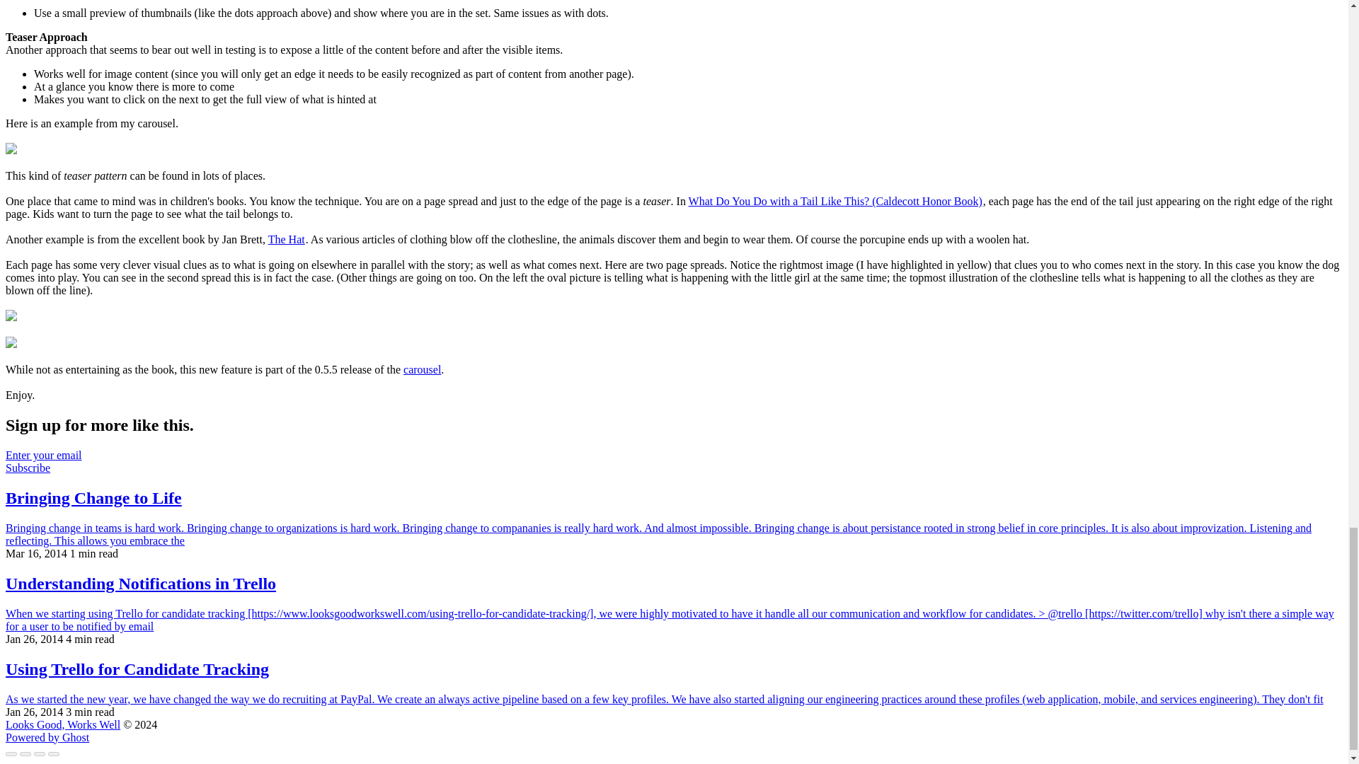  What do you see at coordinates (62, 724) in the screenshot?
I see `Looks Good, Works Well` at bounding box center [62, 724].